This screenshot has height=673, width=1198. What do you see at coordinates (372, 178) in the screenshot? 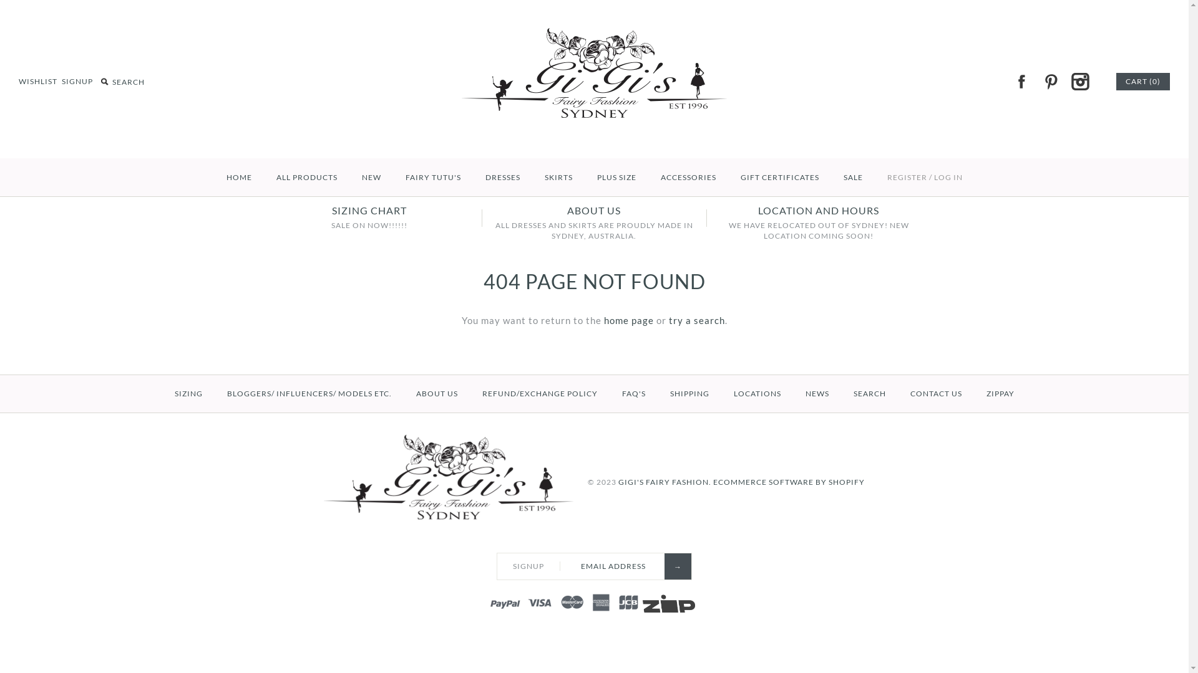
I see `NEW` at bounding box center [372, 178].